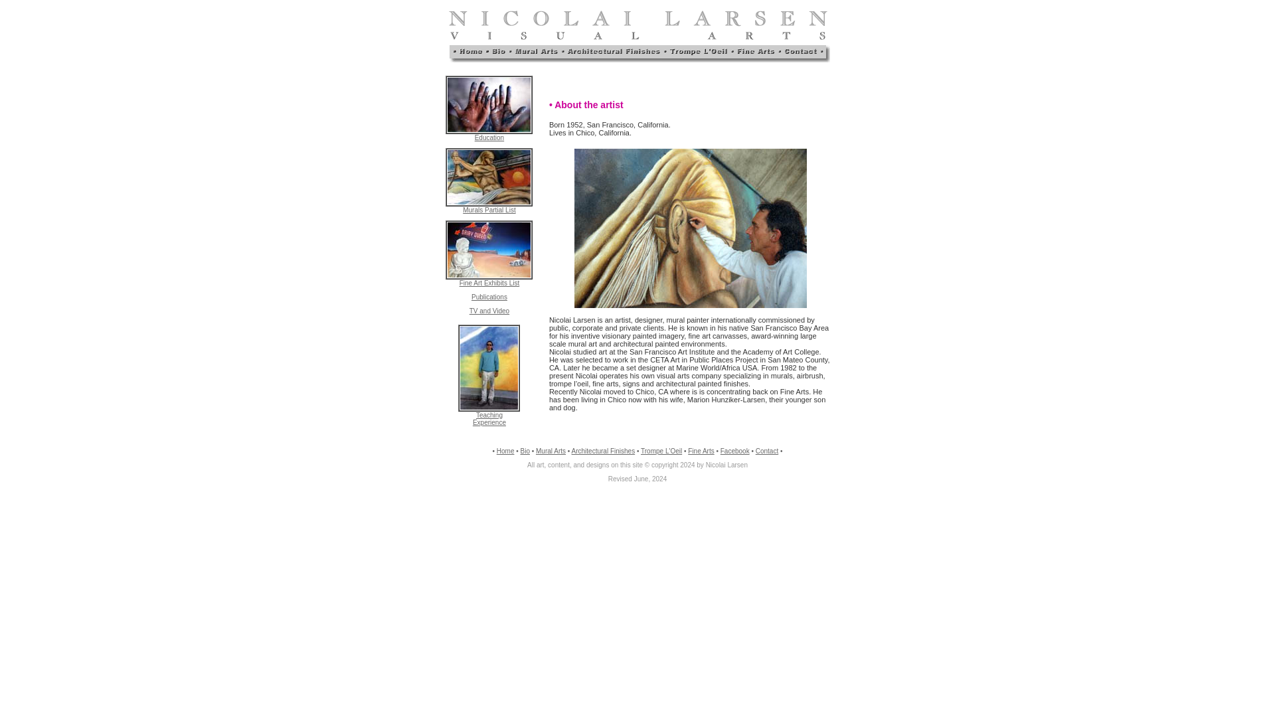  Describe the element at coordinates (525, 450) in the screenshot. I see `Home` at that location.